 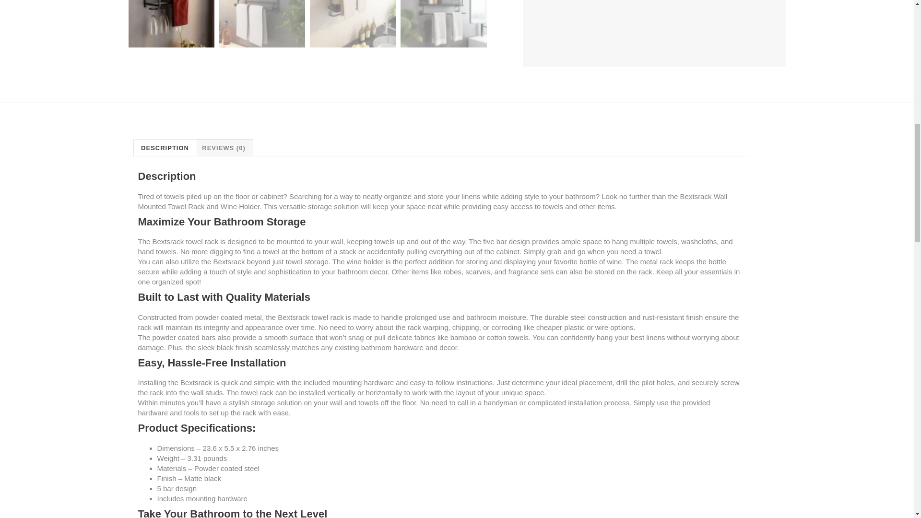 I want to click on DESCRIPTION, so click(x=165, y=148).